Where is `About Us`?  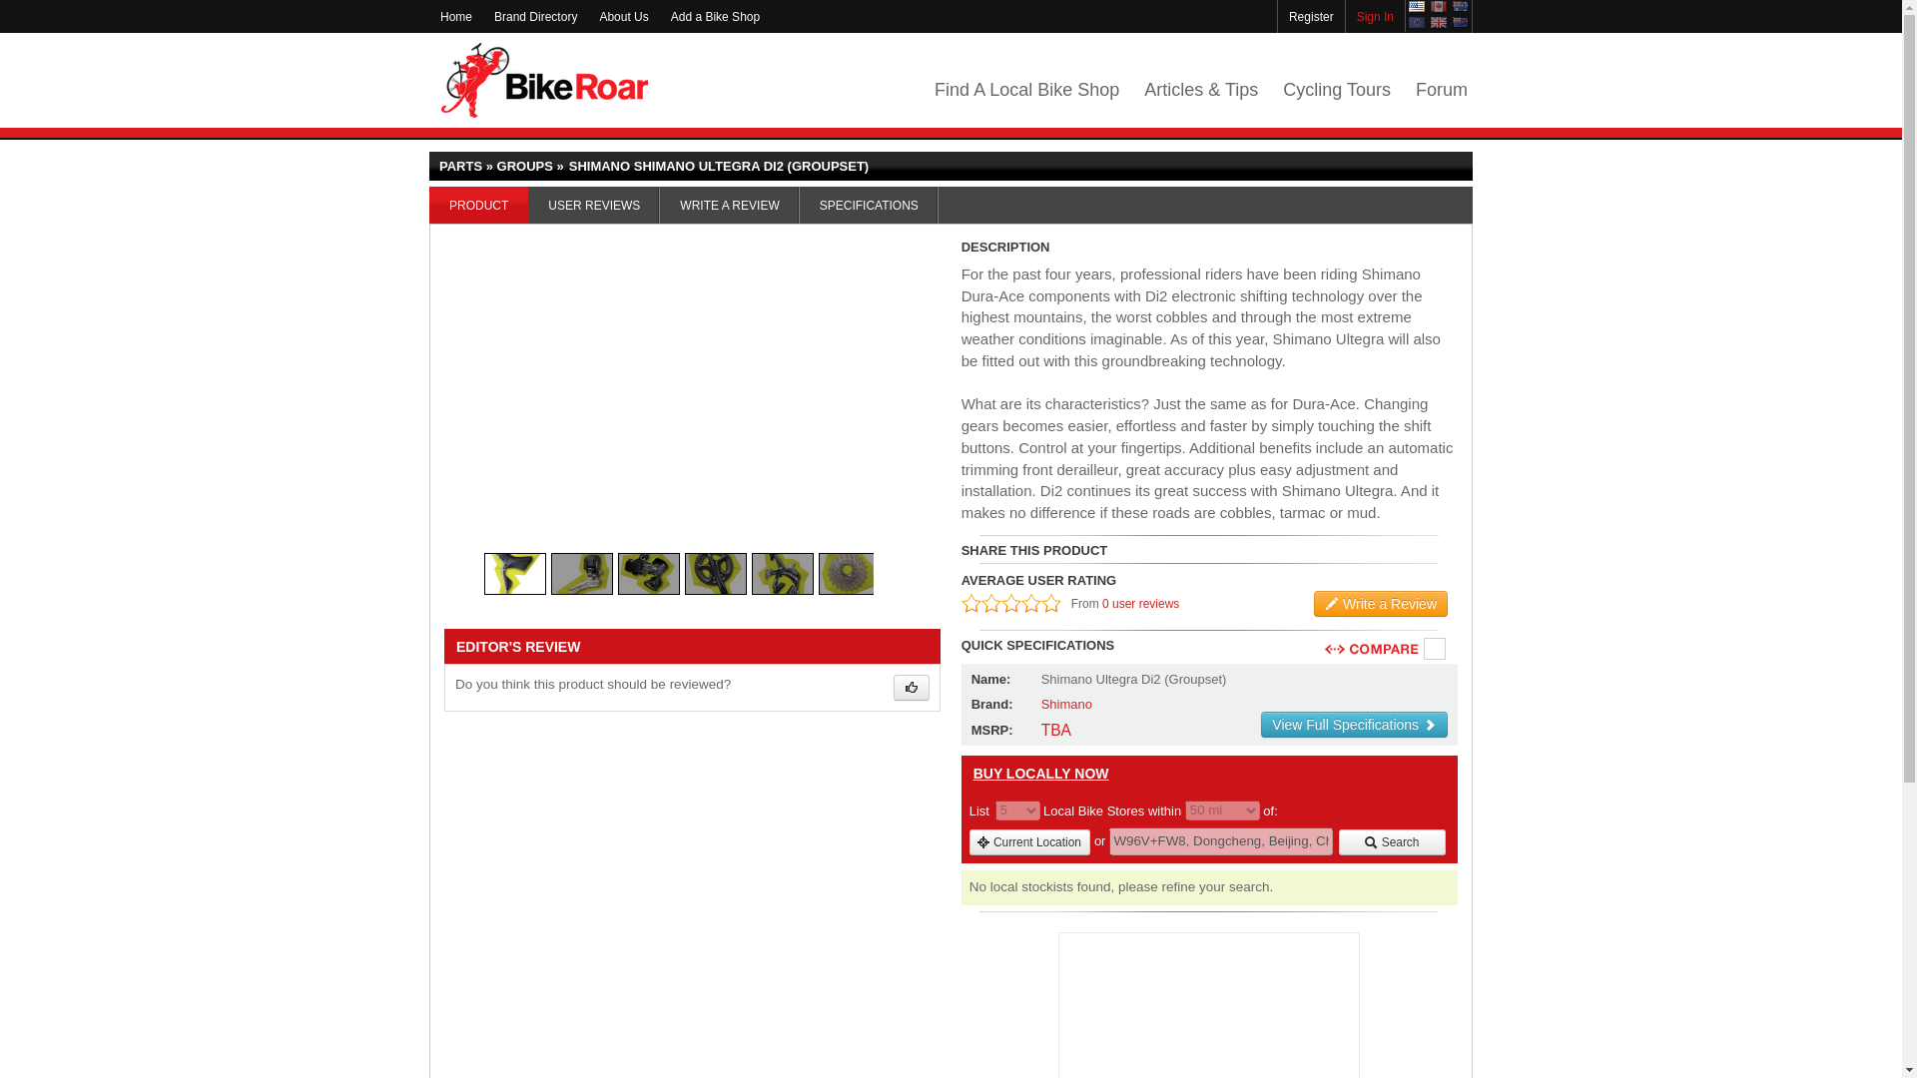
About Us is located at coordinates (623, 16).